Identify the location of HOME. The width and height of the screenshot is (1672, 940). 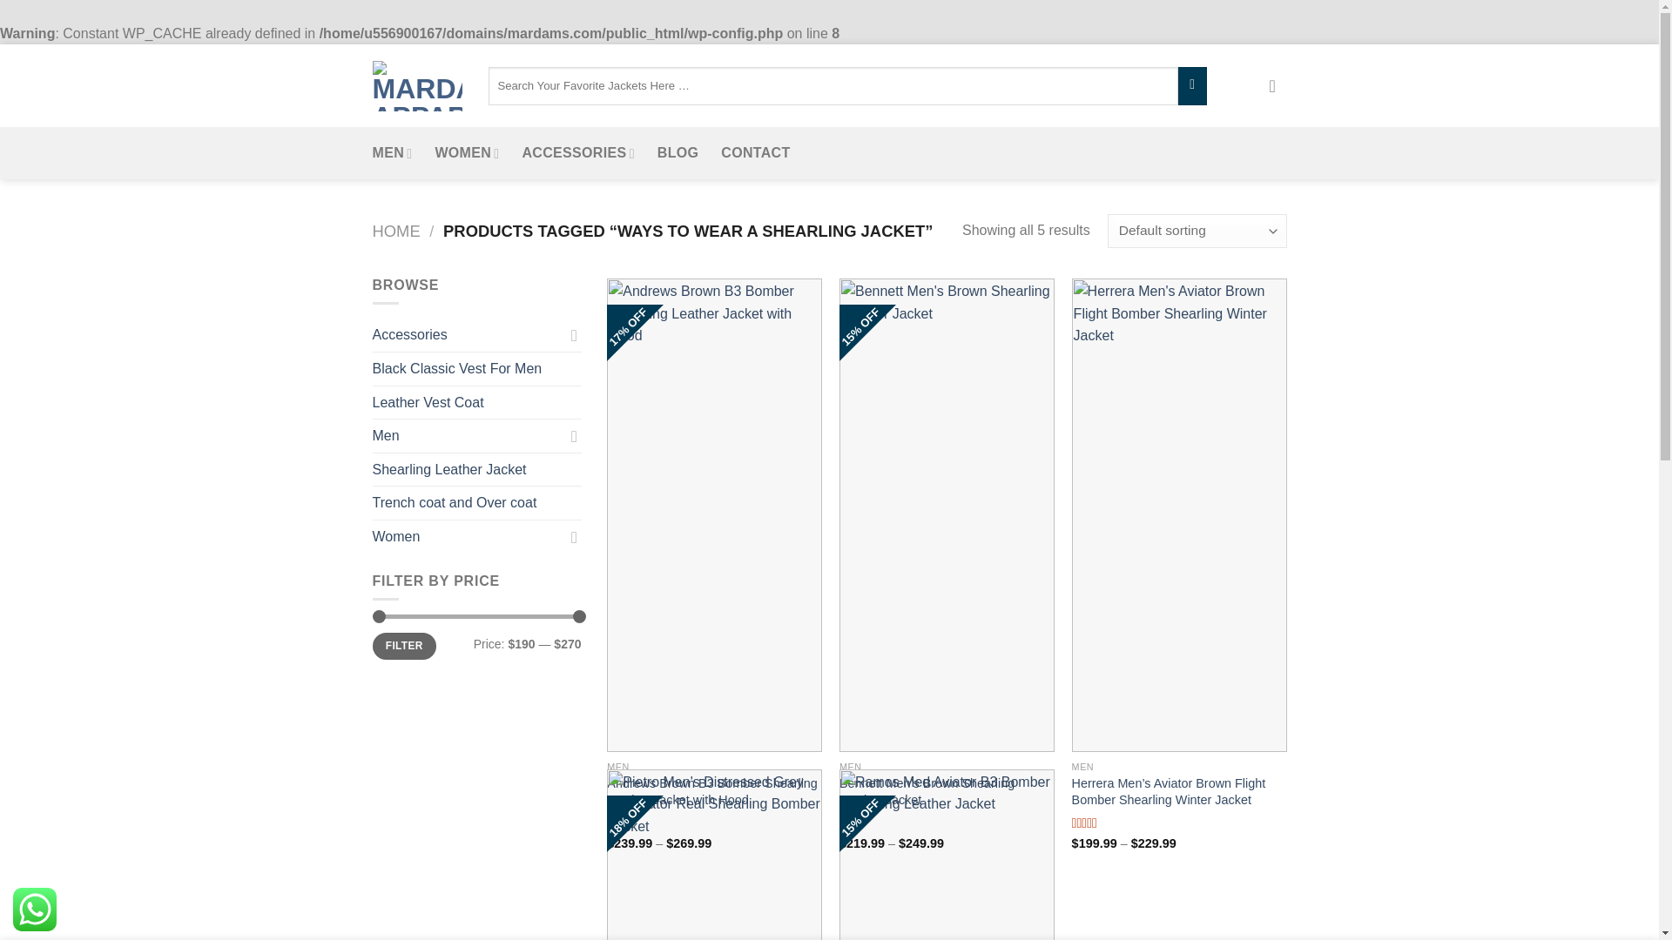
(397, 231).